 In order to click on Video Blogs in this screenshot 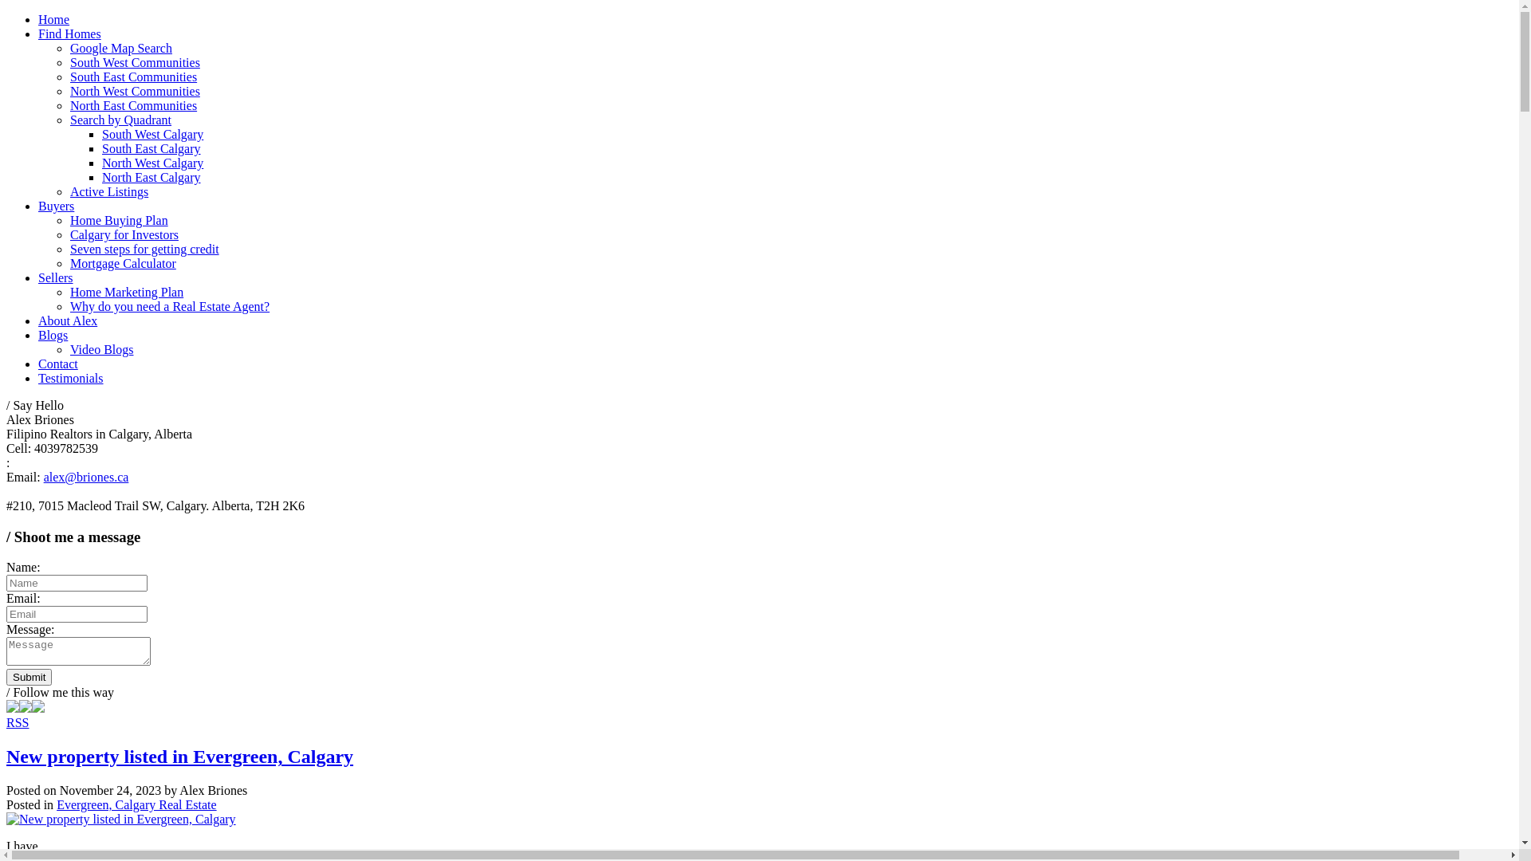, I will do `click(102, 349)`.